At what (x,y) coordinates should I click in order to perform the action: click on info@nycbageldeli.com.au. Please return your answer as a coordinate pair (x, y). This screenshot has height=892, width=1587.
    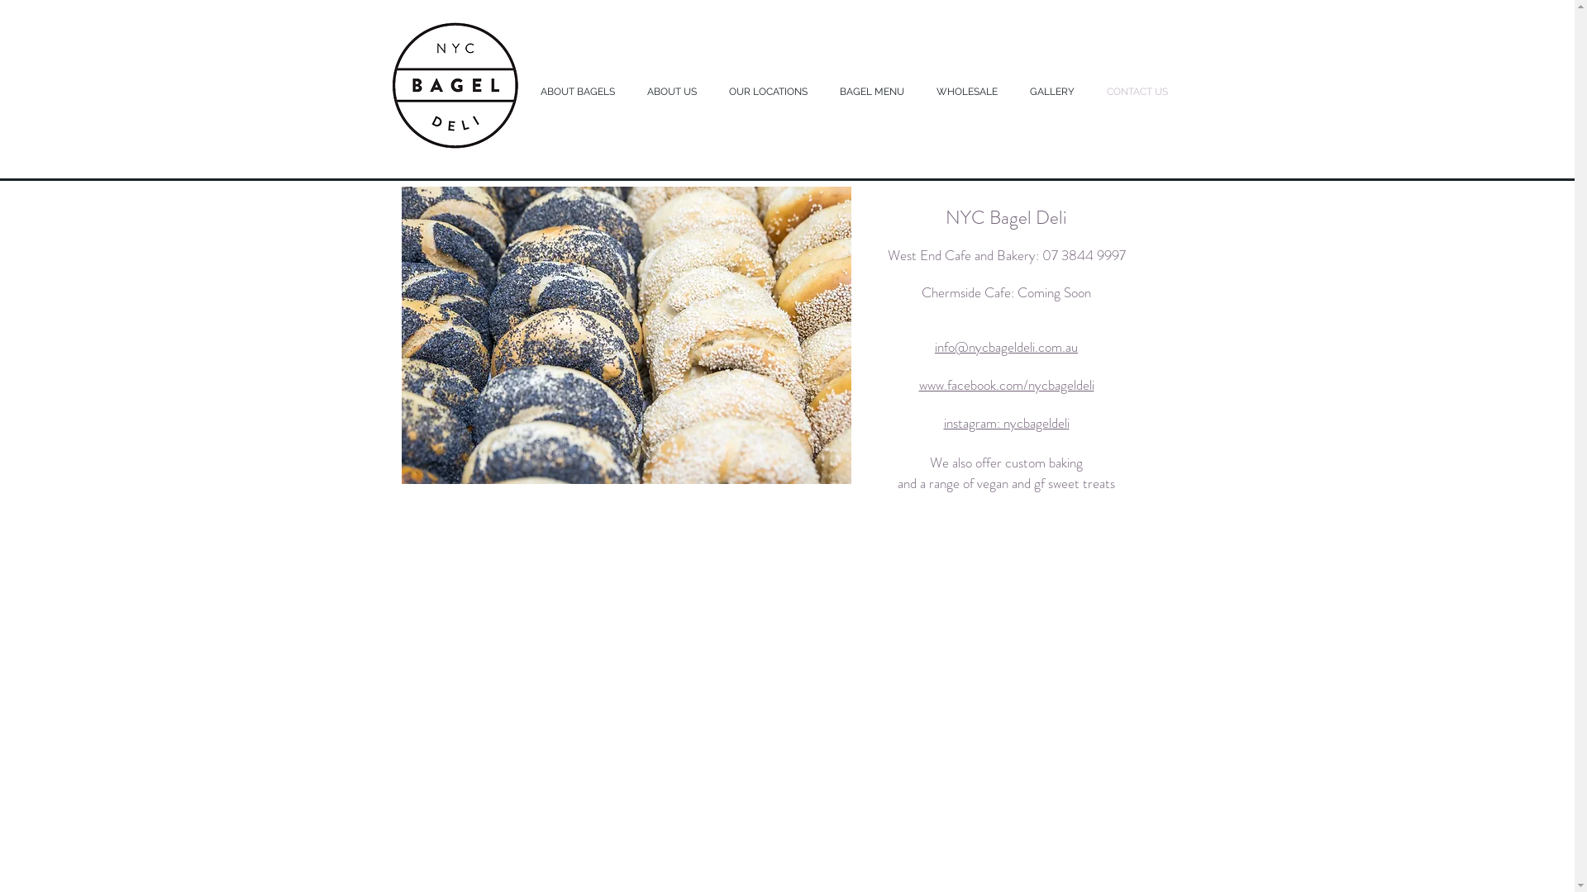
    Looking at the image, I should click on (1007, 349).